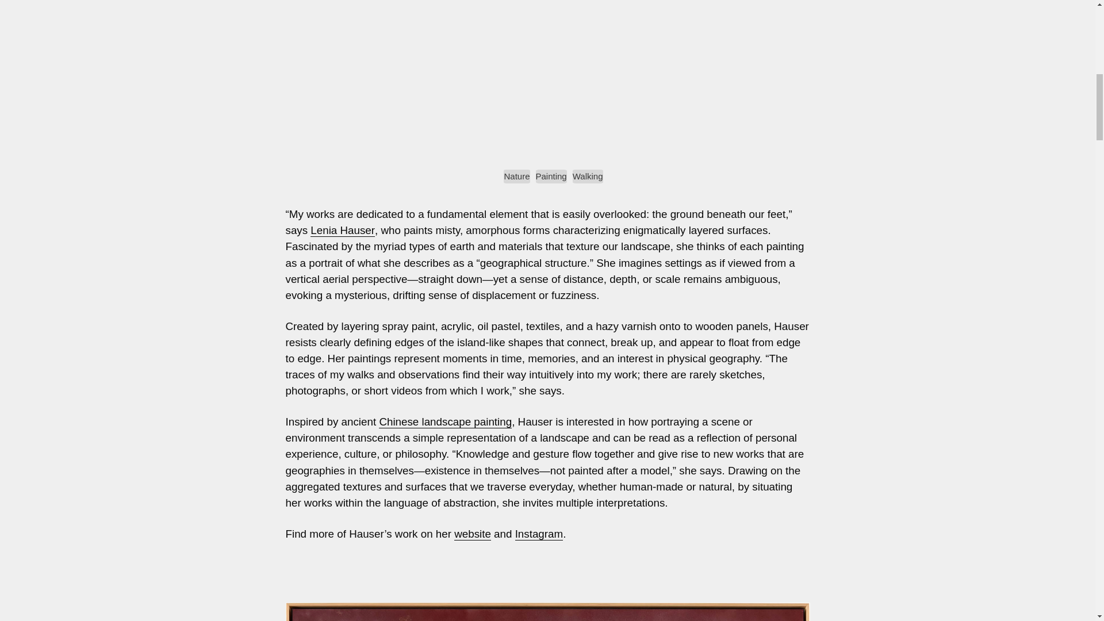  I want to click on Walking, so click(588, 176).